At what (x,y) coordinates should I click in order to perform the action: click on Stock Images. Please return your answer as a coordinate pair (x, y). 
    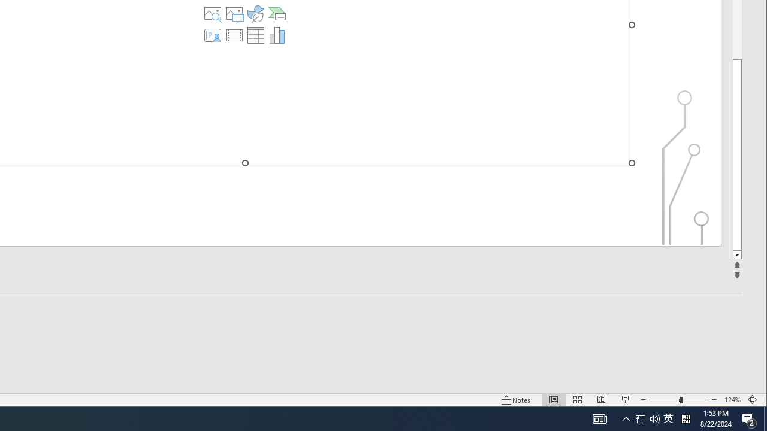
    Looking at the image, I should click on (213, 13).